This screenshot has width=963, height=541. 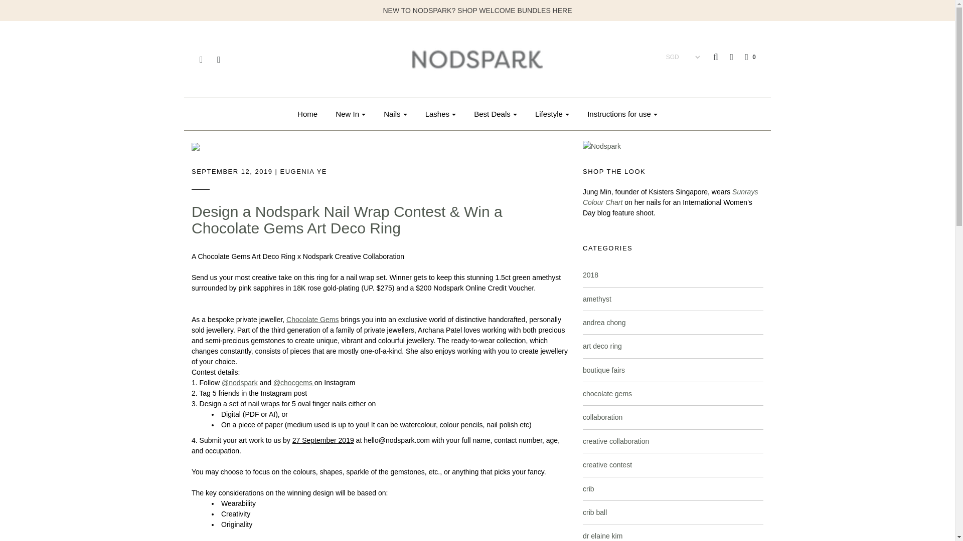 I want to click on Show articles tagged dr elaine kim, so click(x=602, y=535).